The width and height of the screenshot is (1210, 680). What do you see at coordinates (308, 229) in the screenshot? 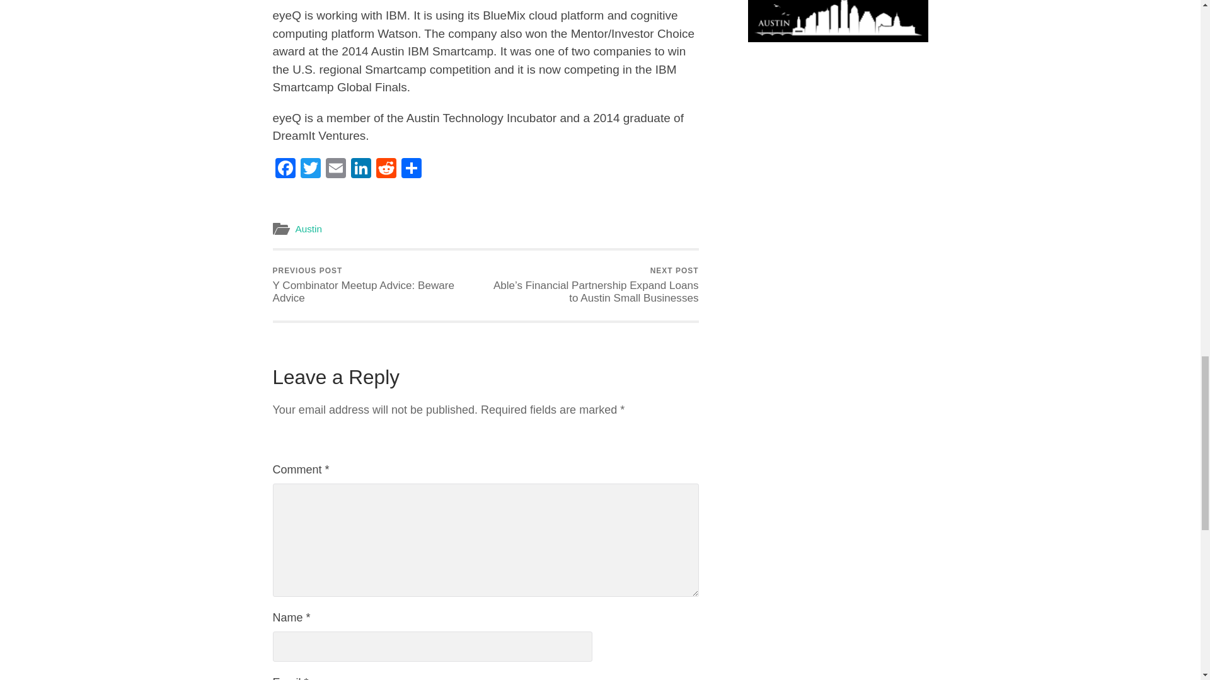
I see `Reddit` at bounding box center [308, 229].